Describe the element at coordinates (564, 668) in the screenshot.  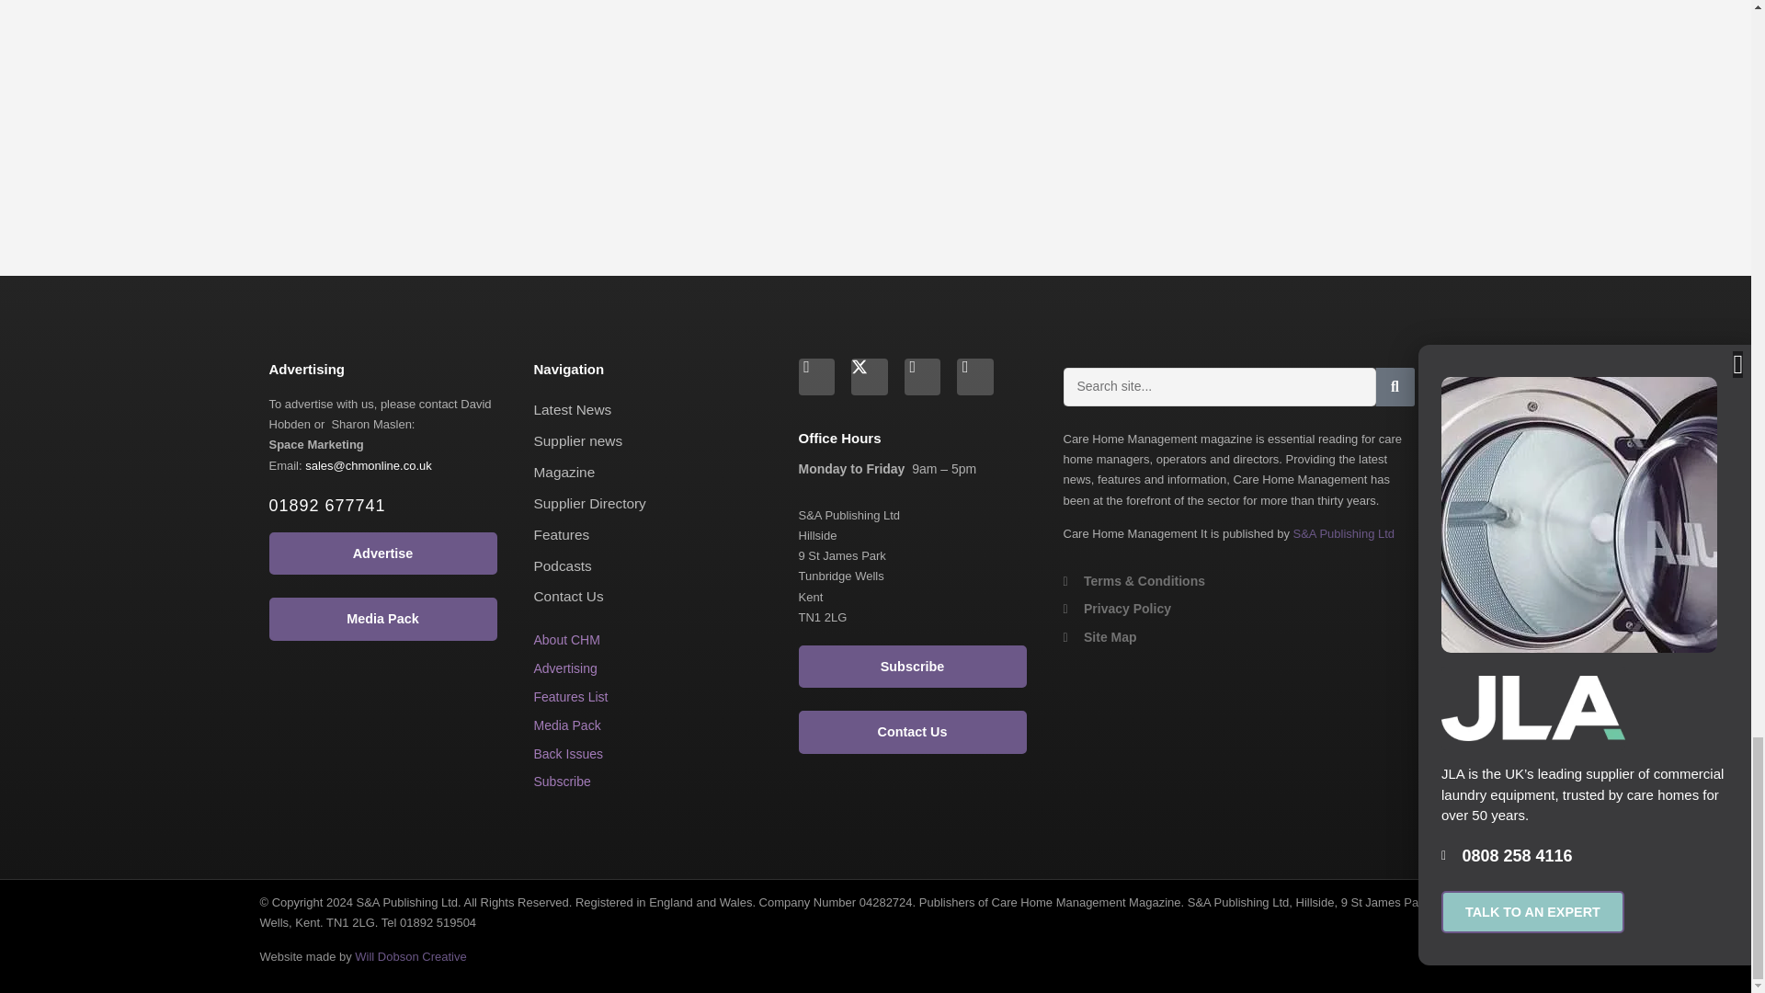
I see `Advertising Opportunities` at that location.